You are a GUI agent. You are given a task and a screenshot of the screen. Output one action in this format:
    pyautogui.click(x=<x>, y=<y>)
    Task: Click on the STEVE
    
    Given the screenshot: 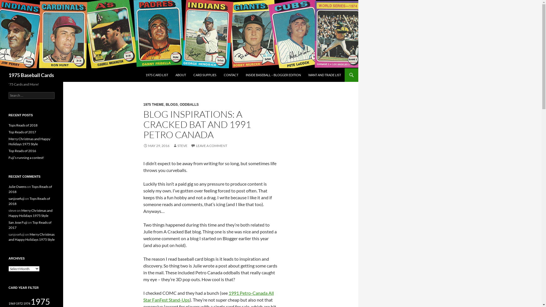 What is the action you would take?
    pyautogui.click(x=180, y=146)
    